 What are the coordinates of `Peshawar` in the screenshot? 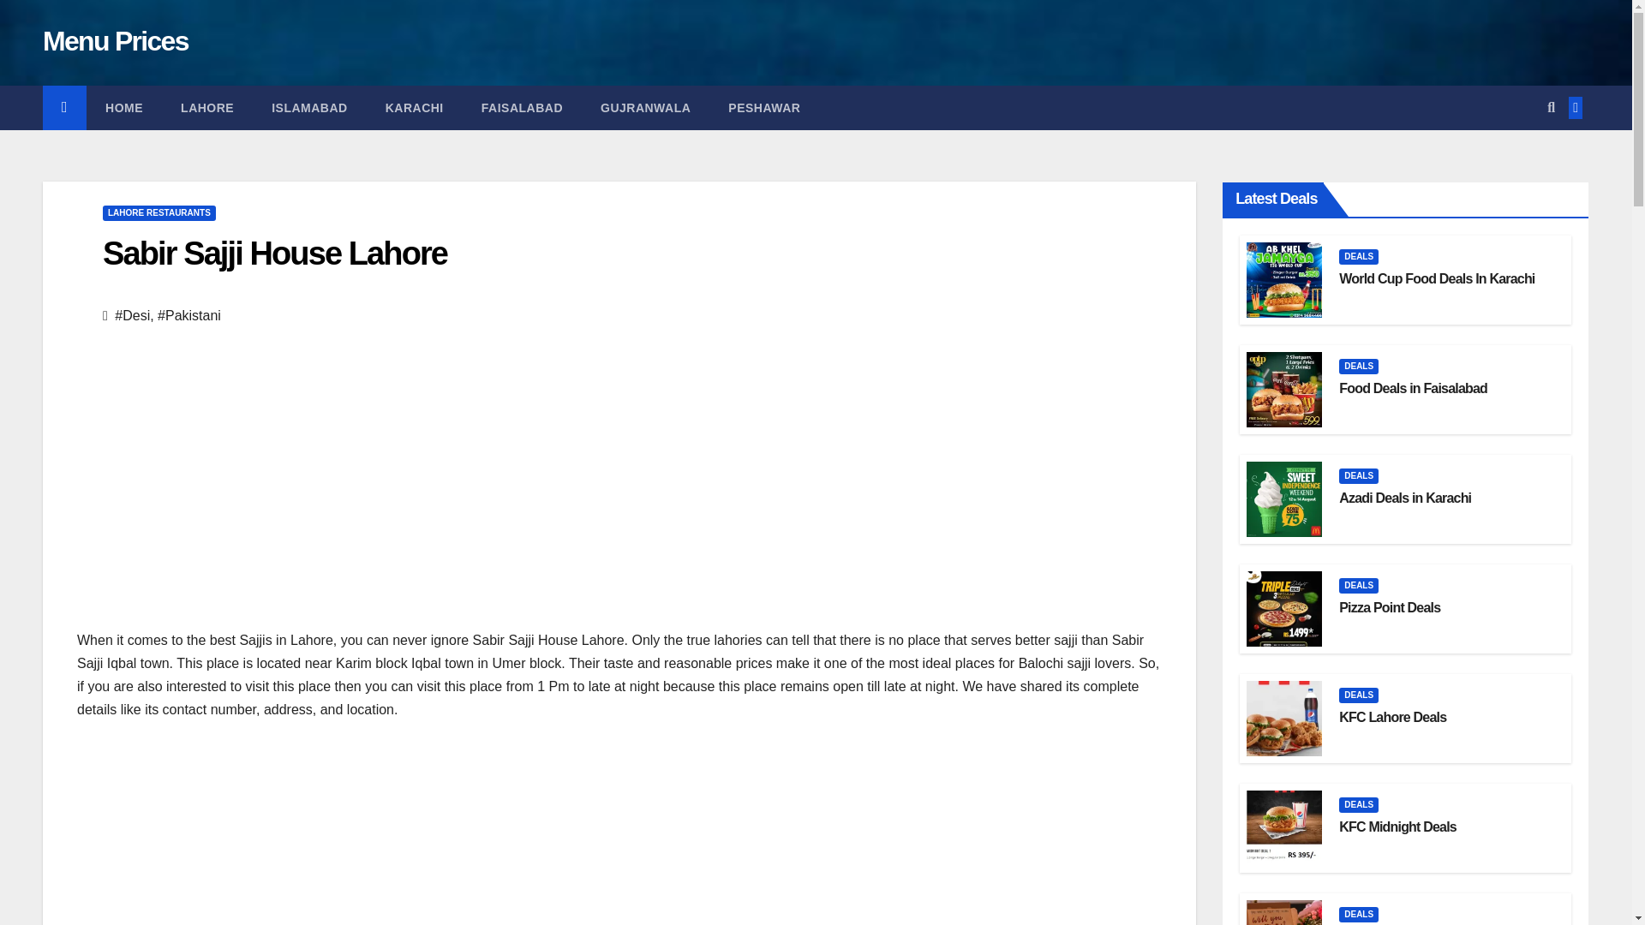 It's located at (764, 108).